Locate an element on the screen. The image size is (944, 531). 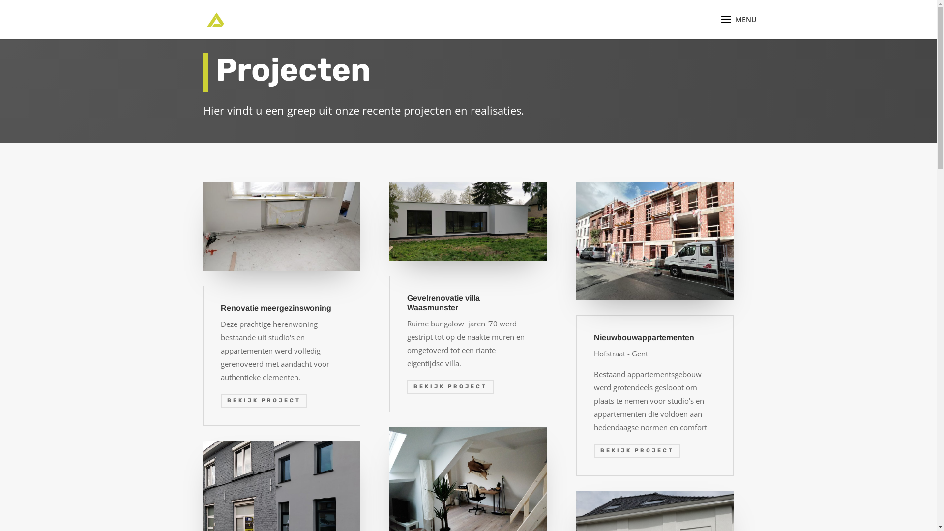
BEKIJK PROJECT is located at coordinates (450, 387).